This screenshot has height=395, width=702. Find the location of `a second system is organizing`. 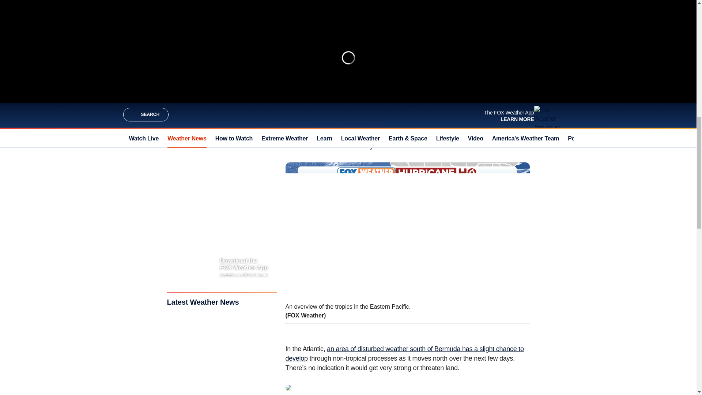

a second system is organizing is located at coordinates (364, 136).